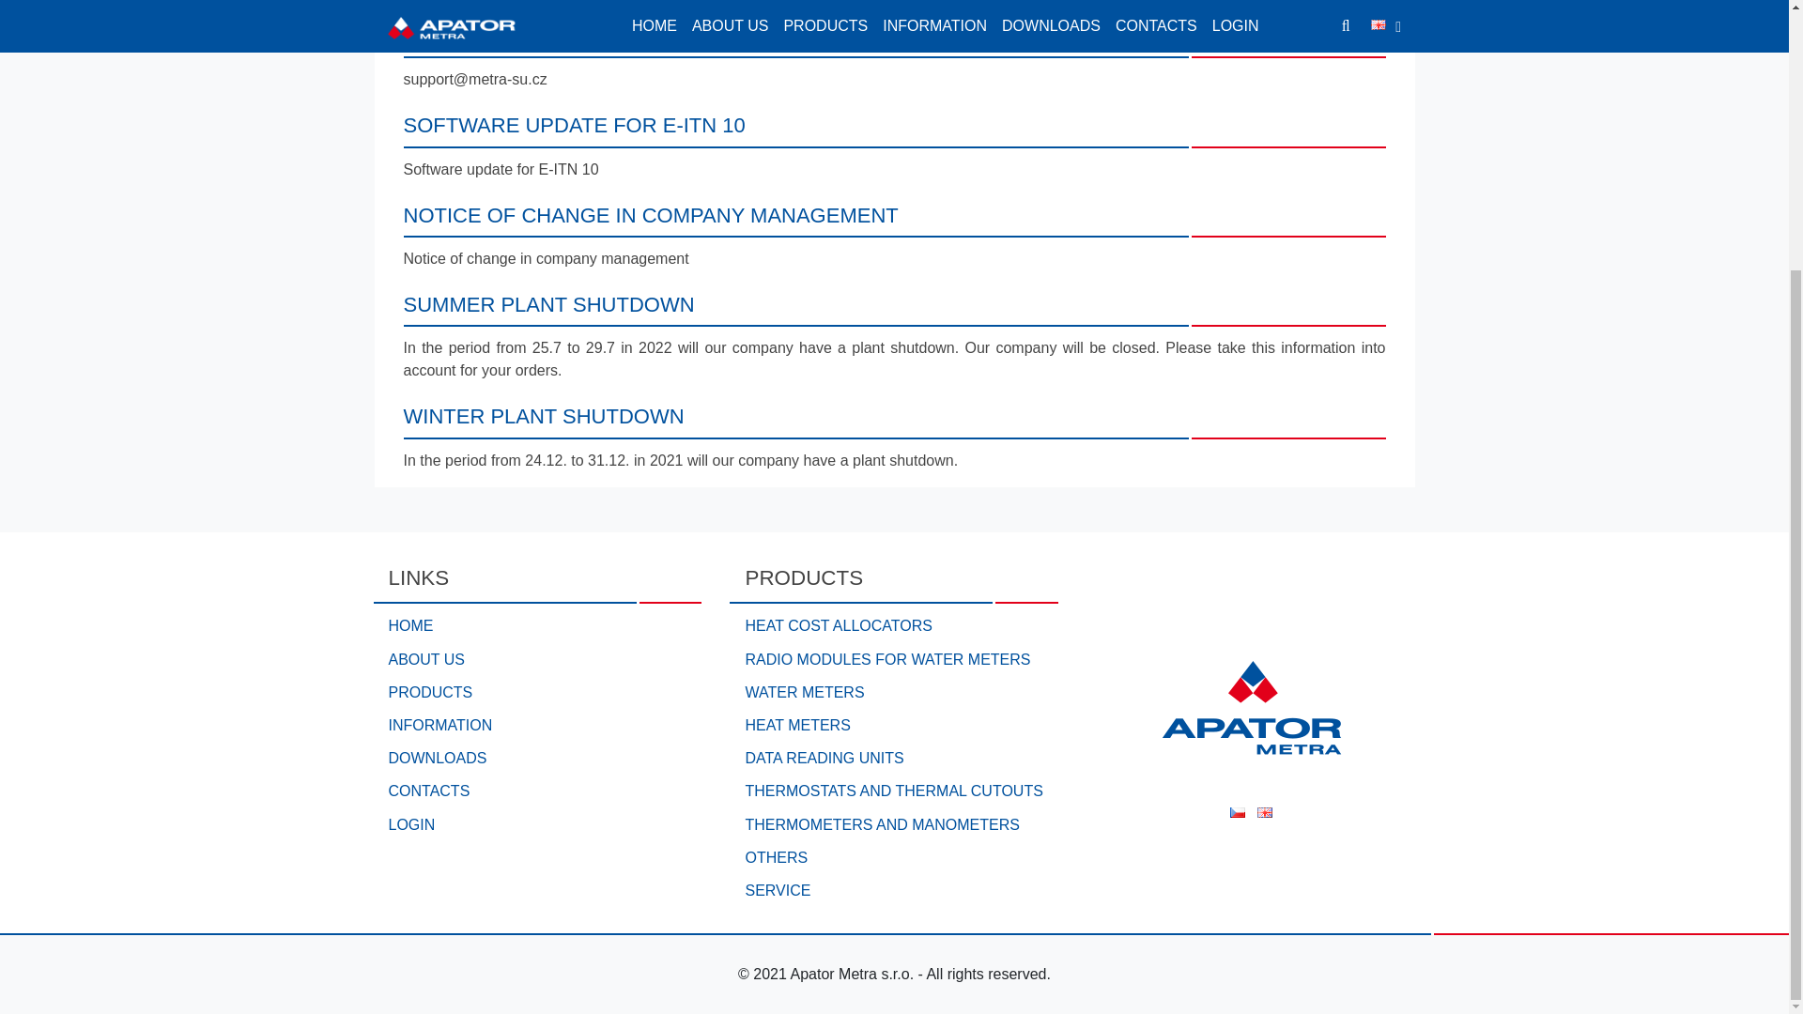 The width and height of the screenshot is (1803, 1014). I want to click on SOFTWARE UPDATE FOR E-ITN 10, so click(575, 124).